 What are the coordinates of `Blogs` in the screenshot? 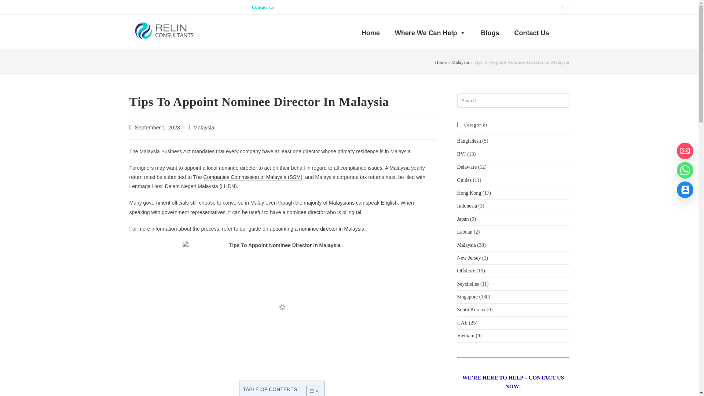 It's located at (490, 33).